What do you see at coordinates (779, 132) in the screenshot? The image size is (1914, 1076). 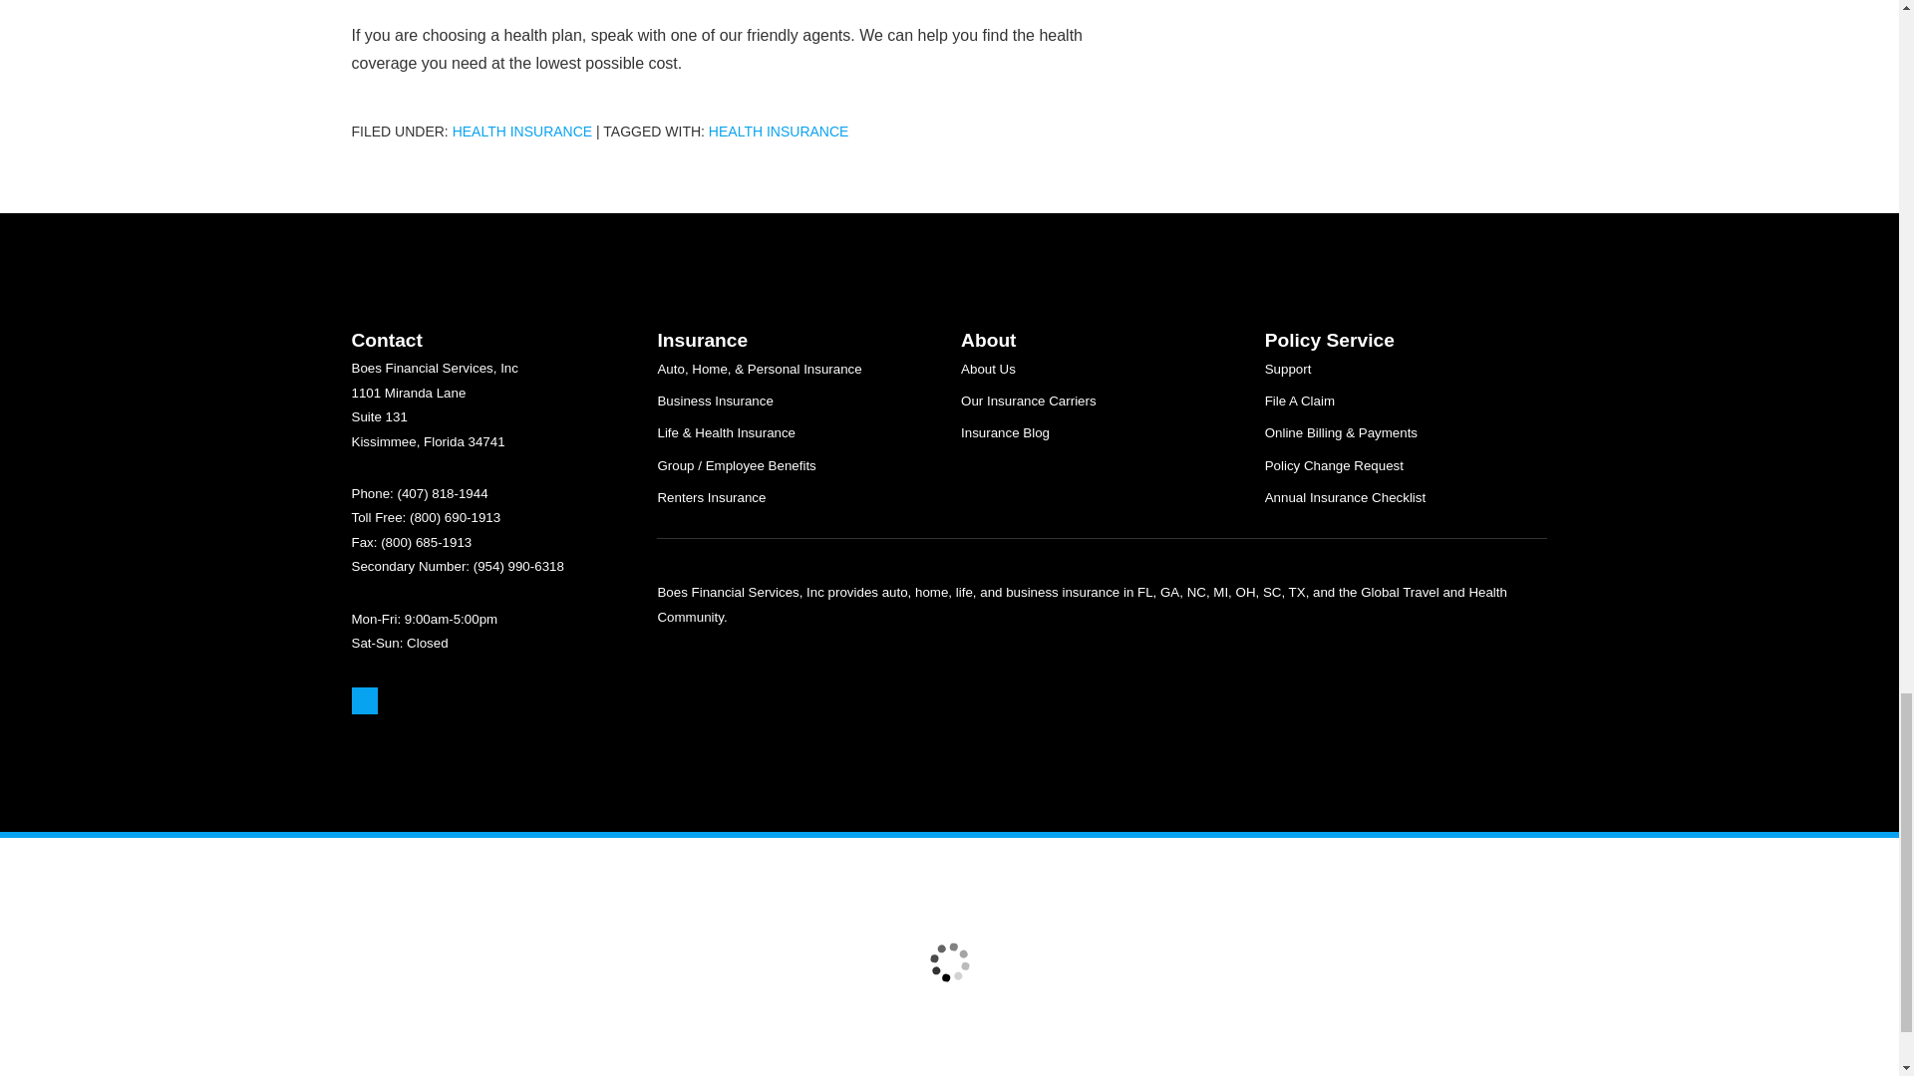 I see `Health Insurance` at bounding box center [779, 132].